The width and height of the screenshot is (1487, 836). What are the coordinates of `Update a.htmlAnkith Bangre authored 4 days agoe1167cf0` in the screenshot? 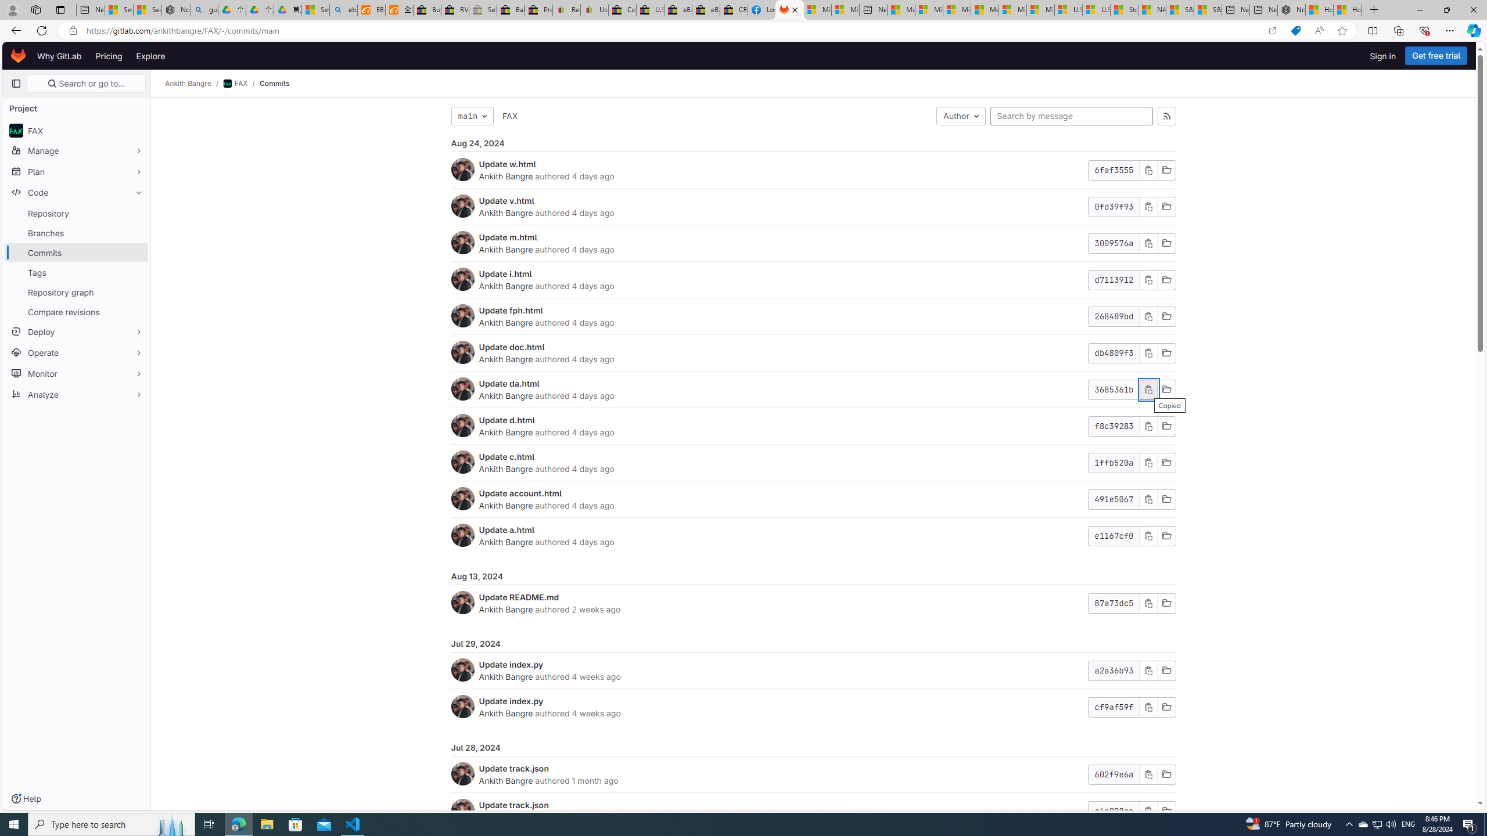 It's located at (813, 535).